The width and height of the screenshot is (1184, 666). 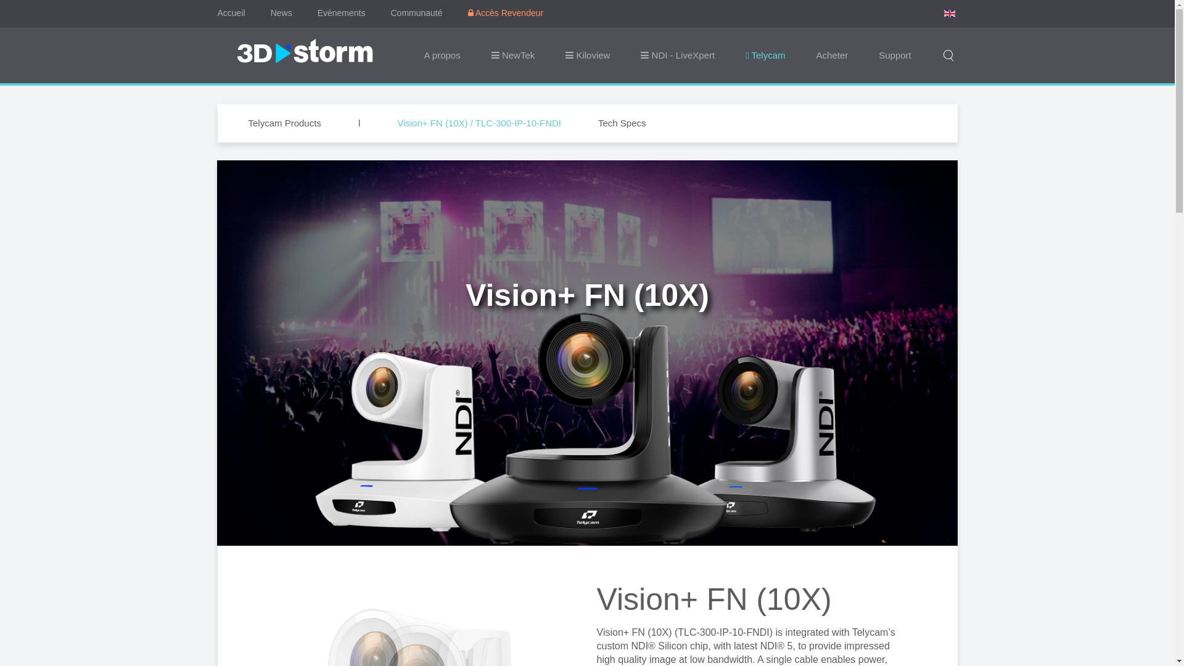 What do you see at coordinates (513, 55) in the screenshot?
I see `NewTek` at bounding box center [513, 55].